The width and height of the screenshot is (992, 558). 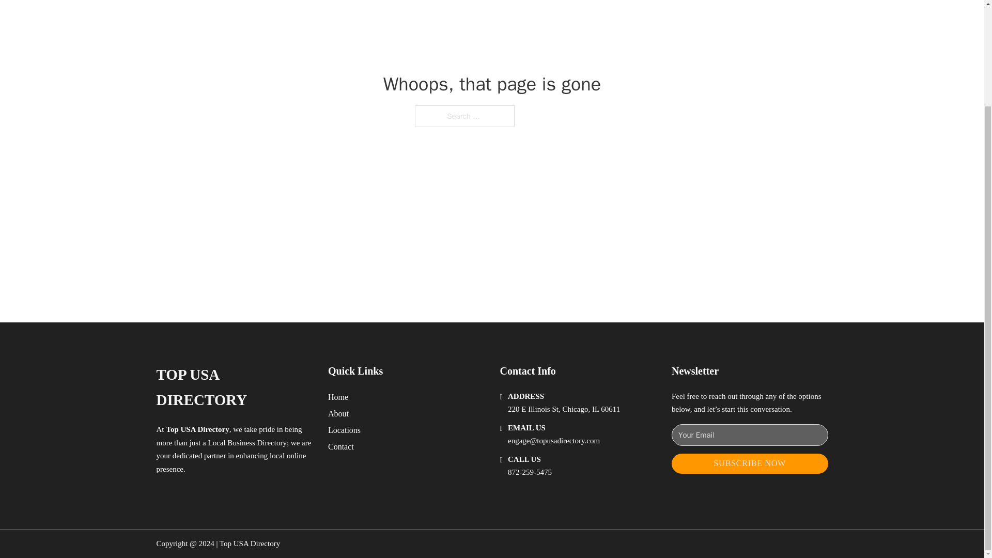 What do you see at coordinates (338, 397) in the screenshot?
I see `Home` at bounding box center [338, 397].